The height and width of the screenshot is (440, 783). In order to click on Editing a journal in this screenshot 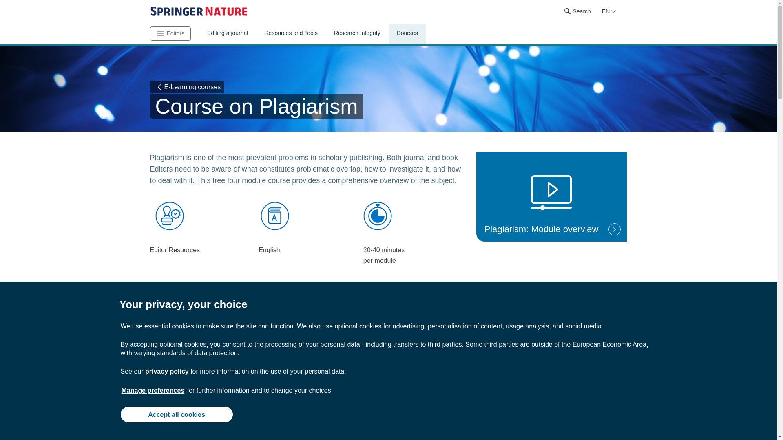, I will do `click(227, 34)`.